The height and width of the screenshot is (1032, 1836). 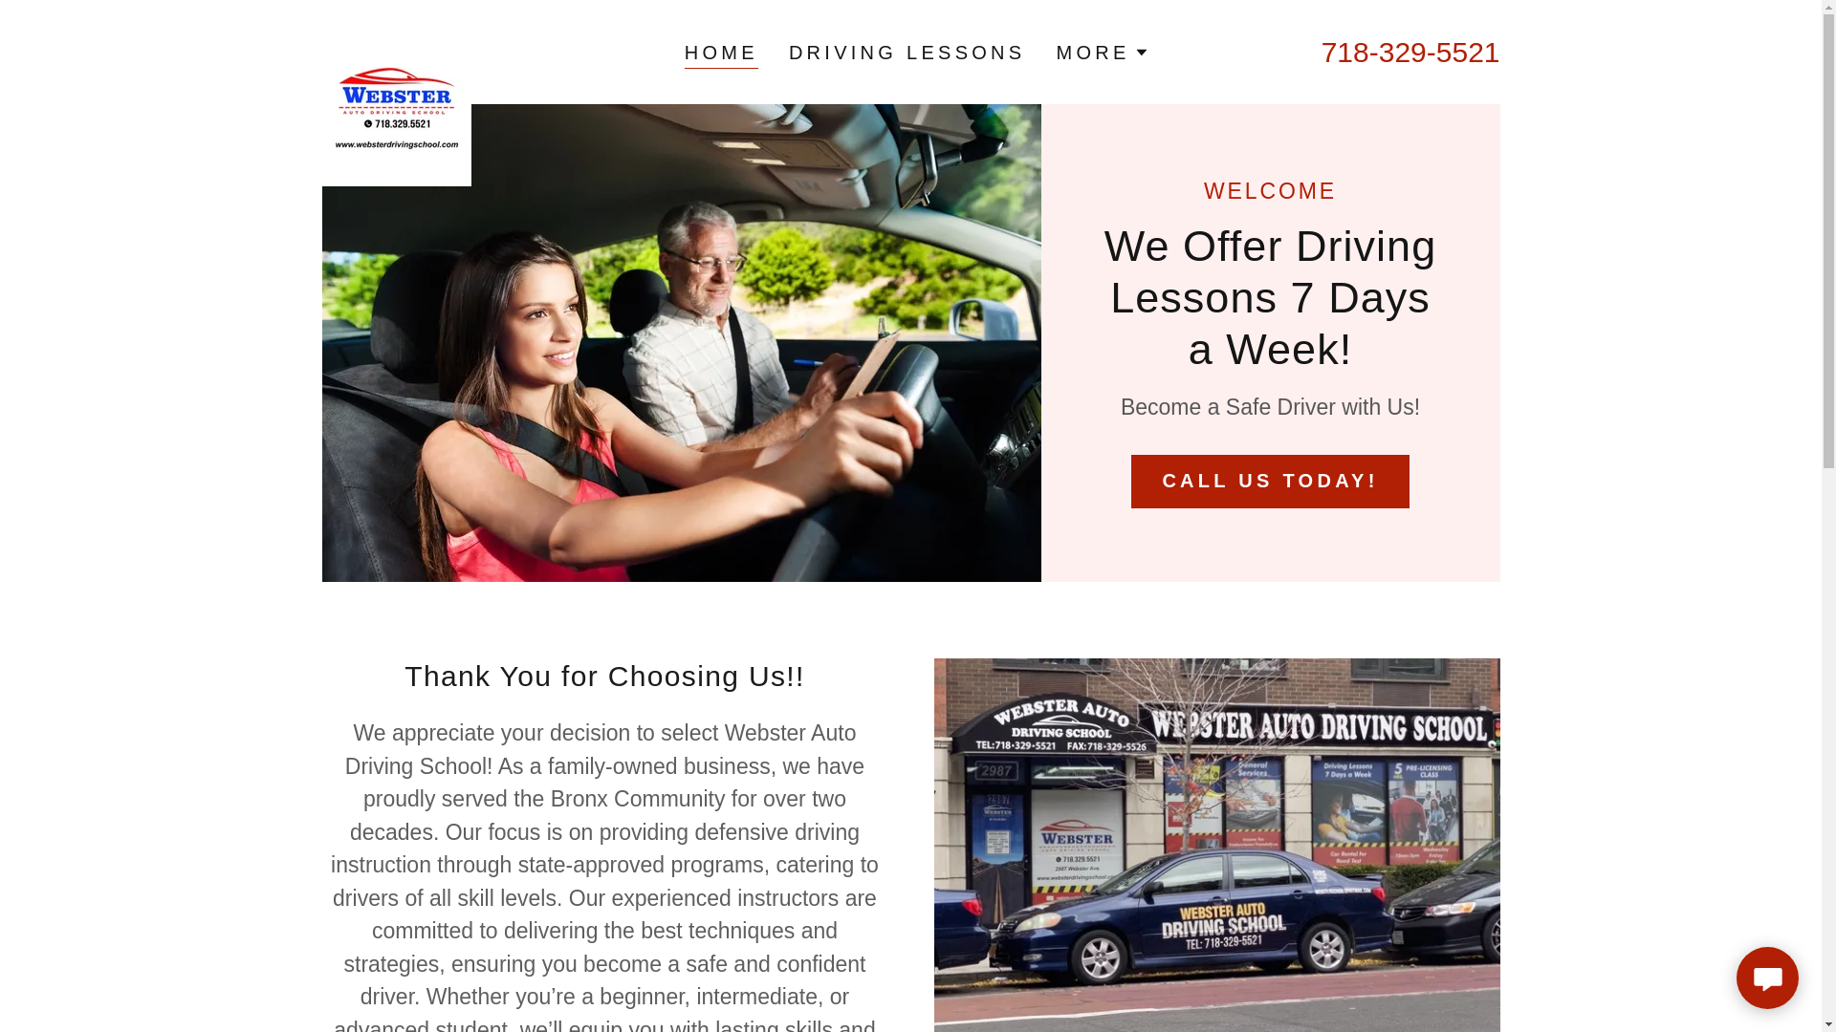 I want to click on DRIVING LESSONS, so click(x=907, y=52).